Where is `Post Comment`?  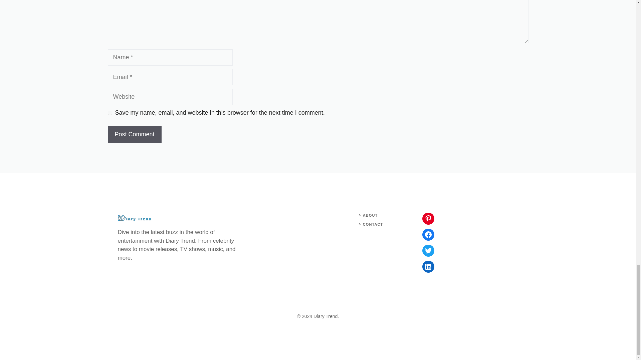
Post Comment is located at coordinates (134, 134).